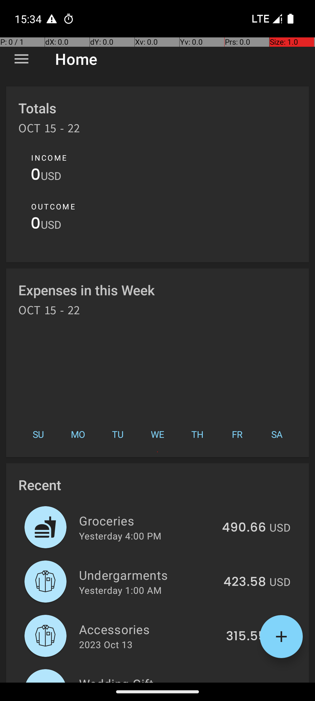 Image resolution: width=315 pixels, height=701 pixels. Describe the element at coordinates (245, 582) in the screenshot. I see `423.58` at that location.